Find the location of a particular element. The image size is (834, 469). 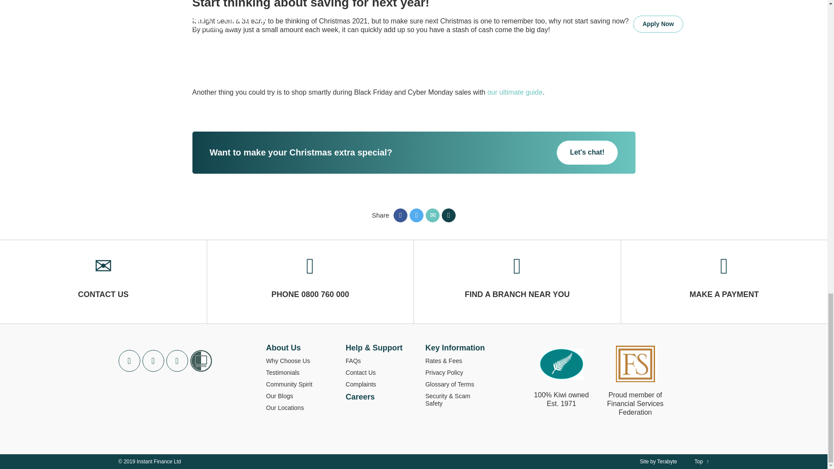

LinkedIn is located at coordinates (153, 360).